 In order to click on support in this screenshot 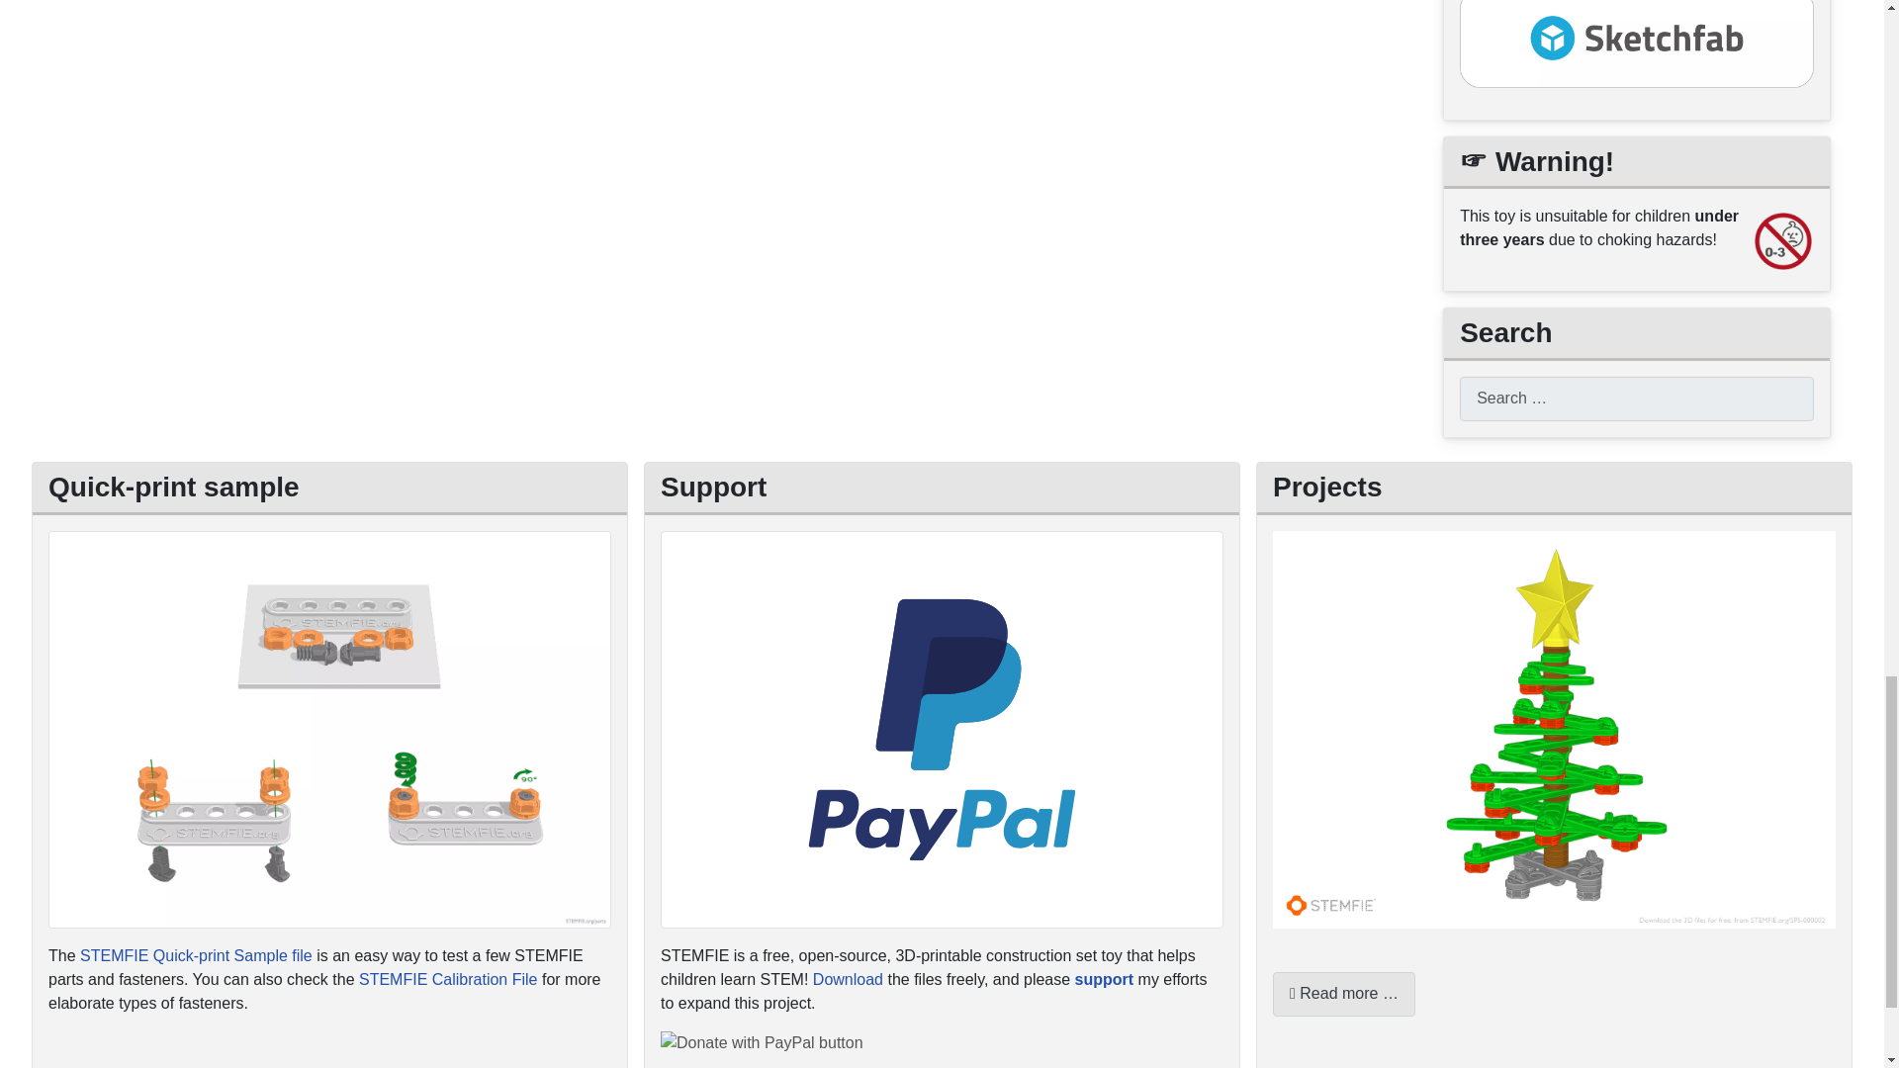, I will do `click(1104, 979)`.